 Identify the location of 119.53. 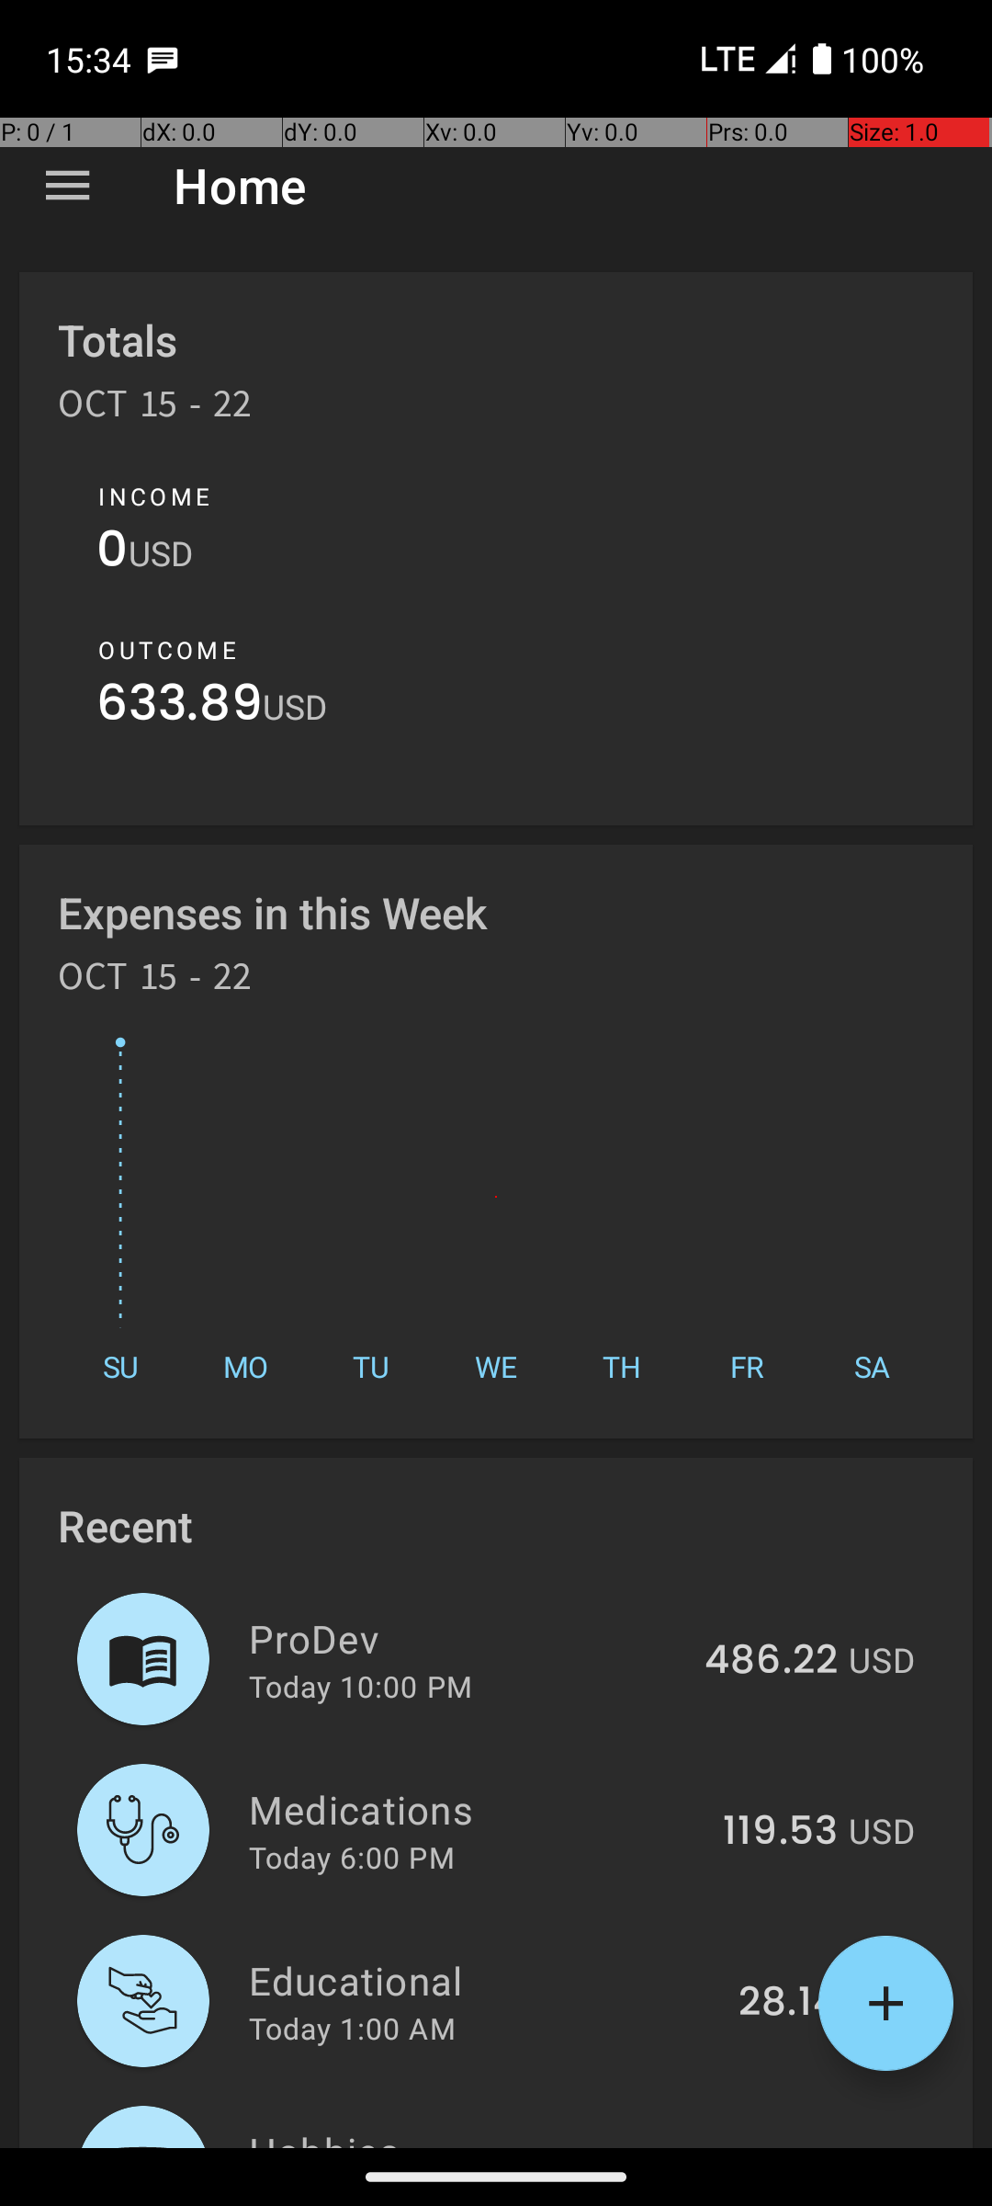
(781, 1832).